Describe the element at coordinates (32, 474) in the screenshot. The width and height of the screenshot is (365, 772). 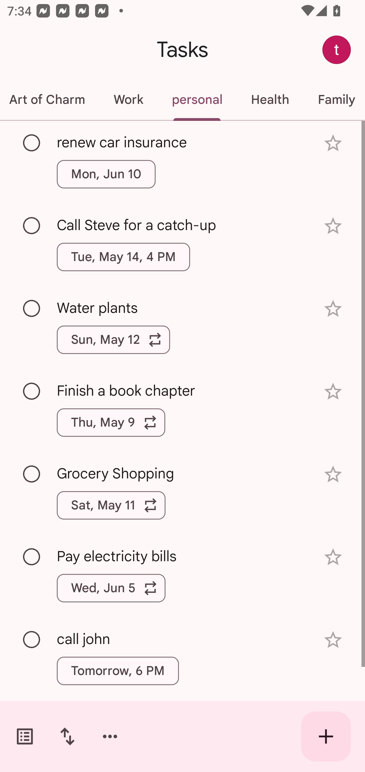
I see `Mark as complete` at that location.